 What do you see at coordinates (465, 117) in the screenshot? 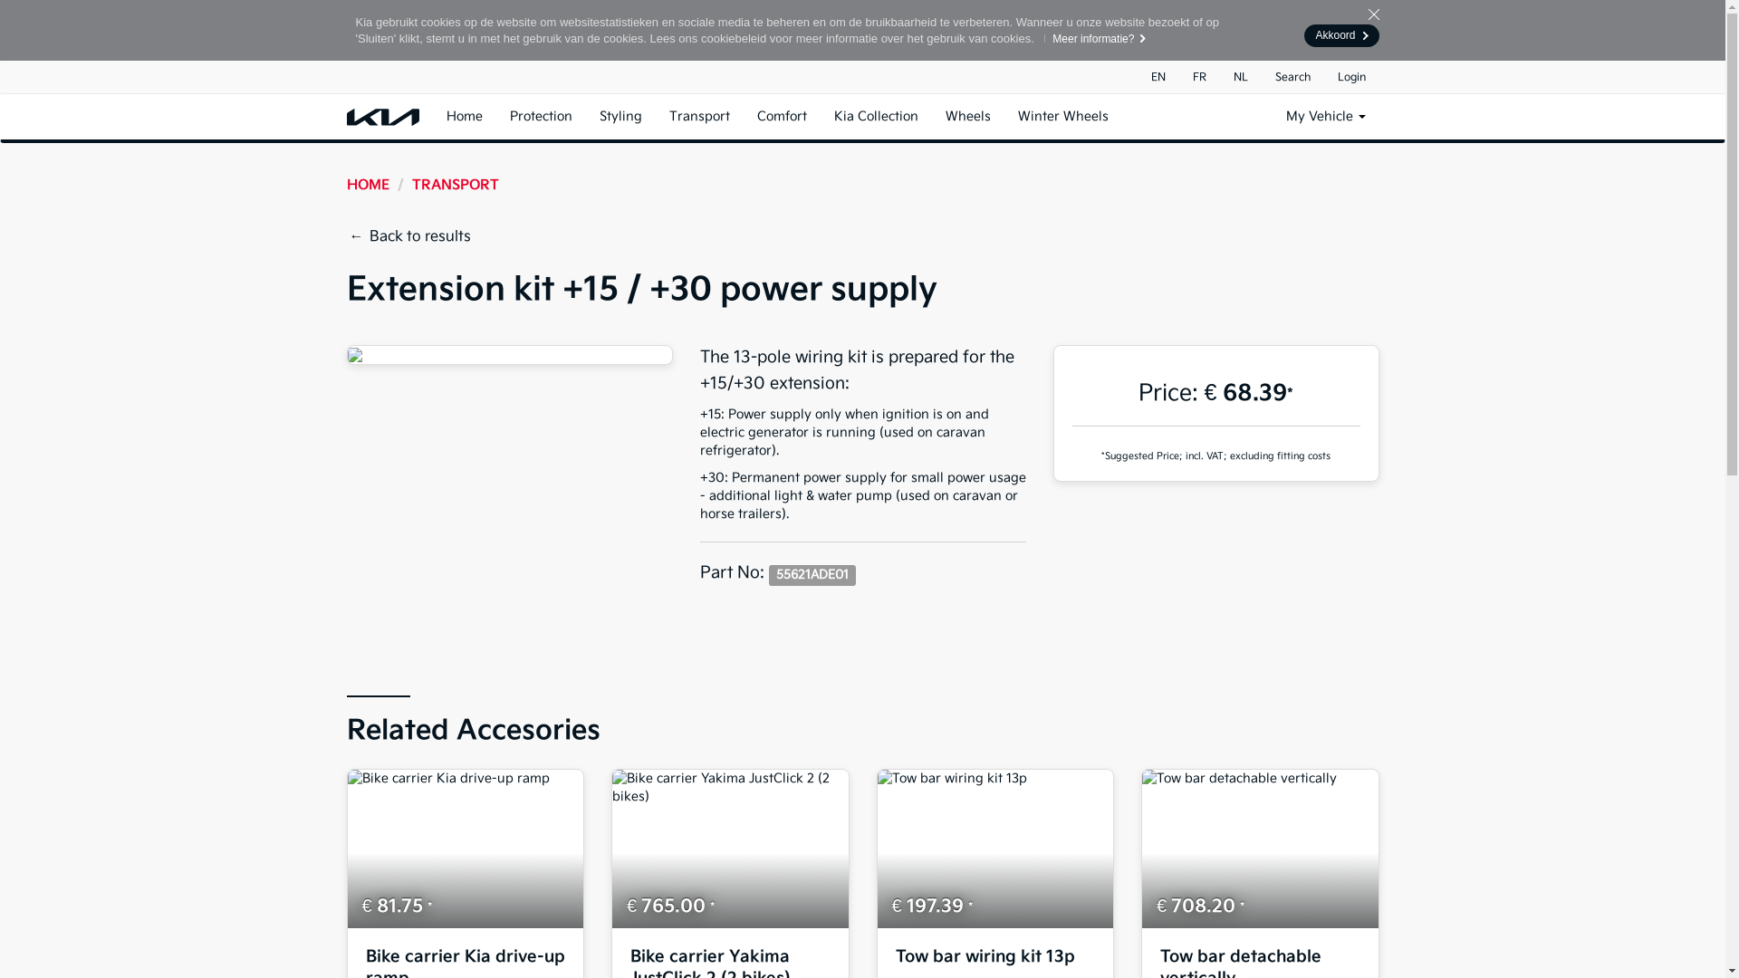
I see `Home` at bounding box center [465, 117].